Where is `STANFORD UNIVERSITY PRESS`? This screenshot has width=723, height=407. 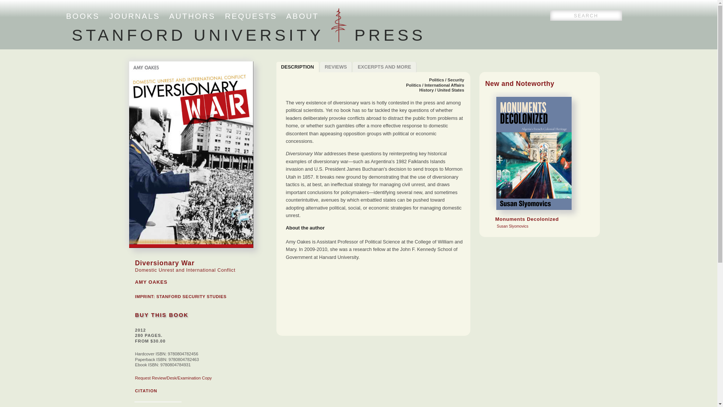 STANFORD UNIVERSITY PRESS is located at coordinates (302, 16).